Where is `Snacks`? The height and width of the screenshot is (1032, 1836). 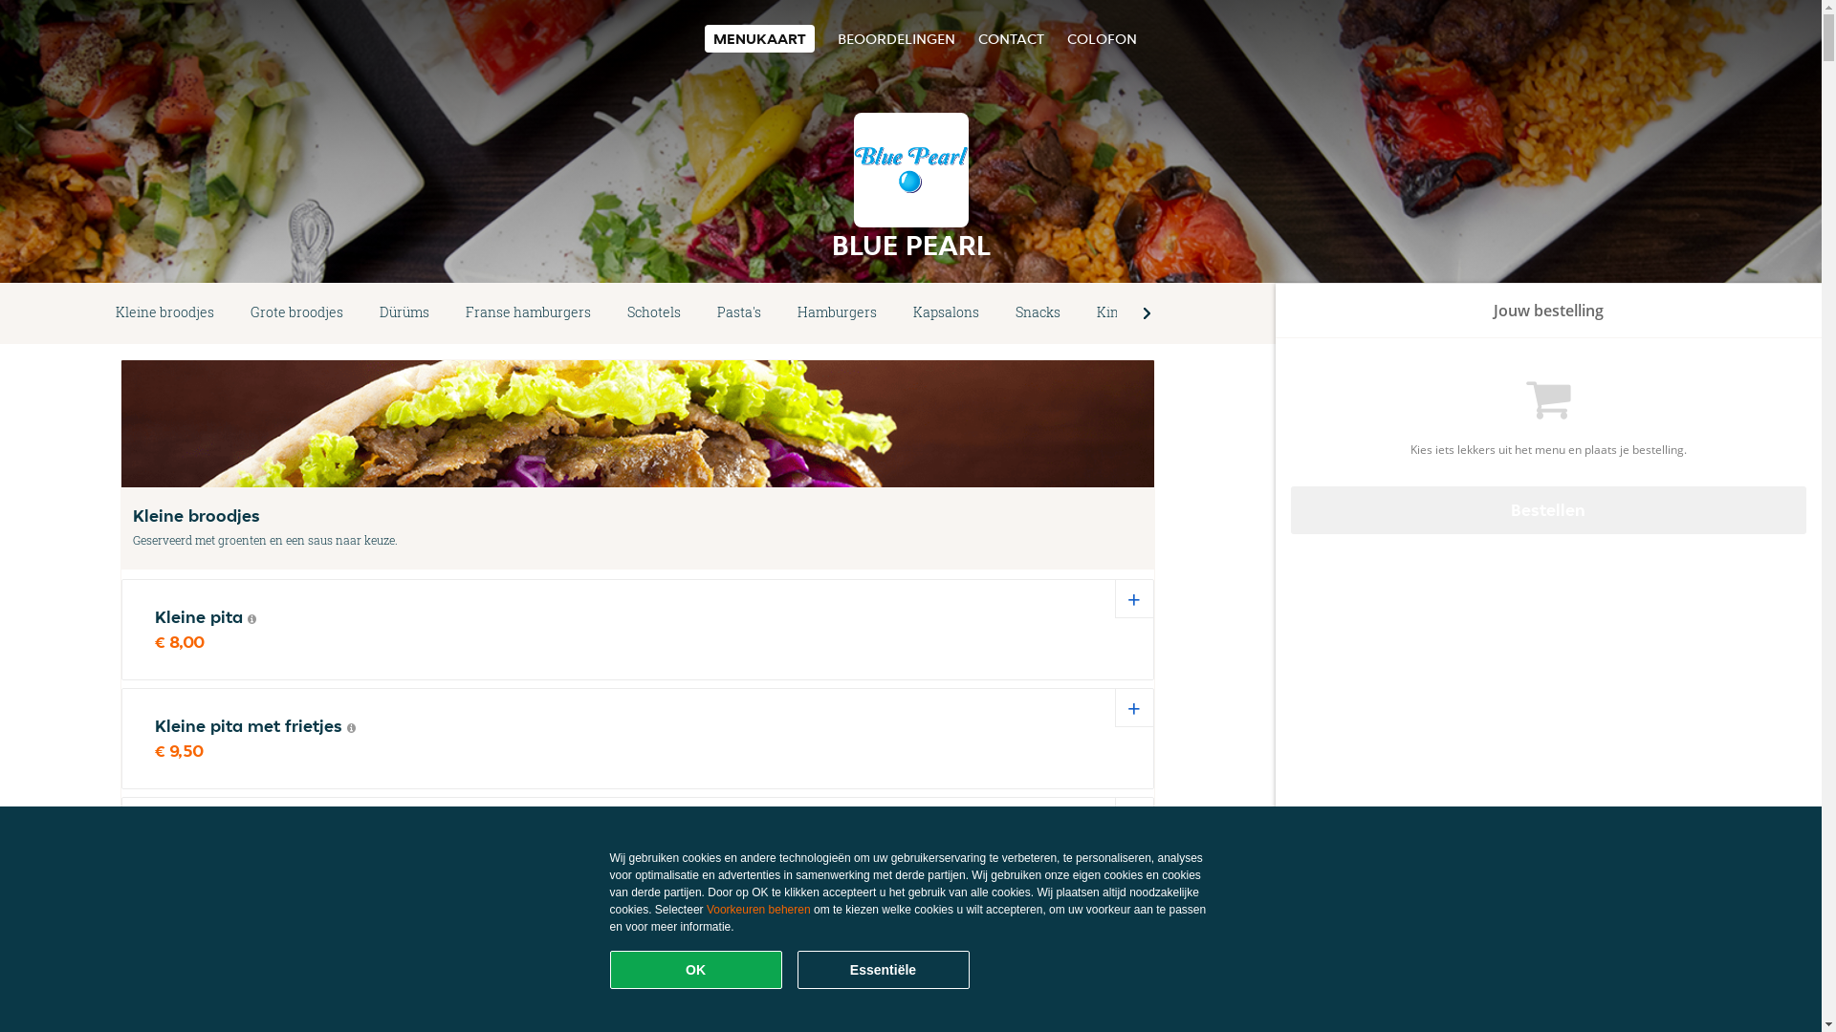
Snacks is located at coordinates (1038, 313).